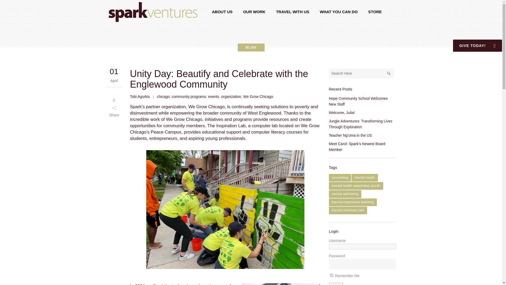  I want to click on ABOUT US, so click(222, 12).